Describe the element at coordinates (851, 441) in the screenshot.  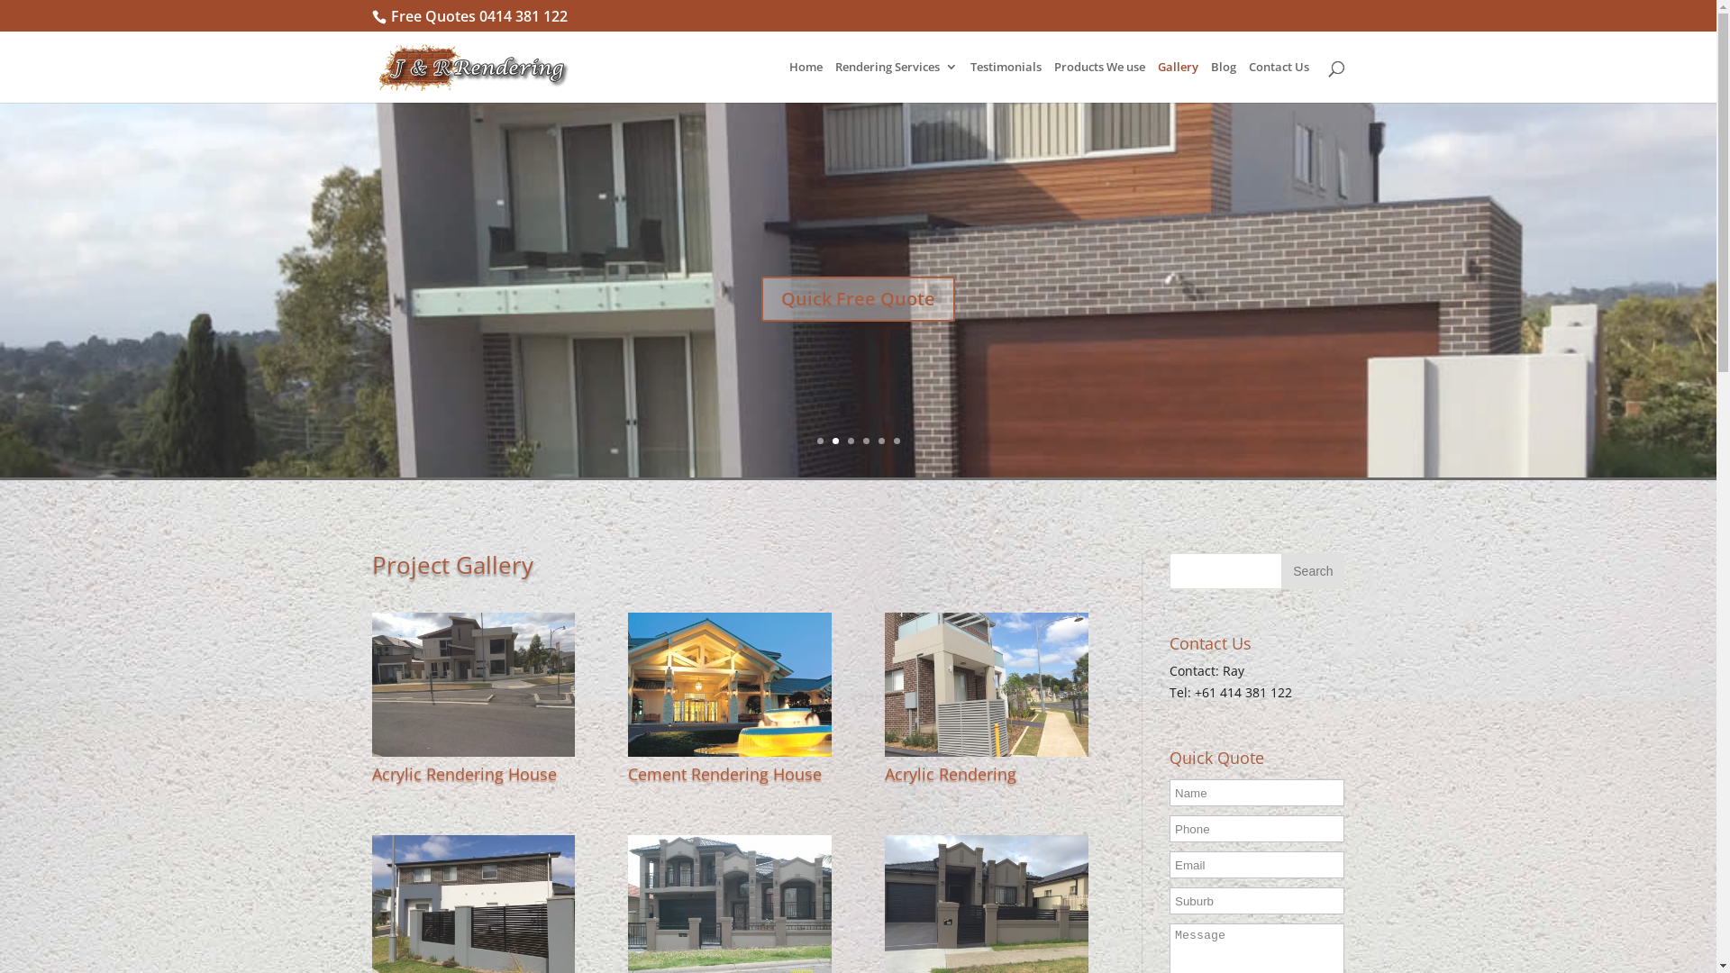
I see `3` at that location.